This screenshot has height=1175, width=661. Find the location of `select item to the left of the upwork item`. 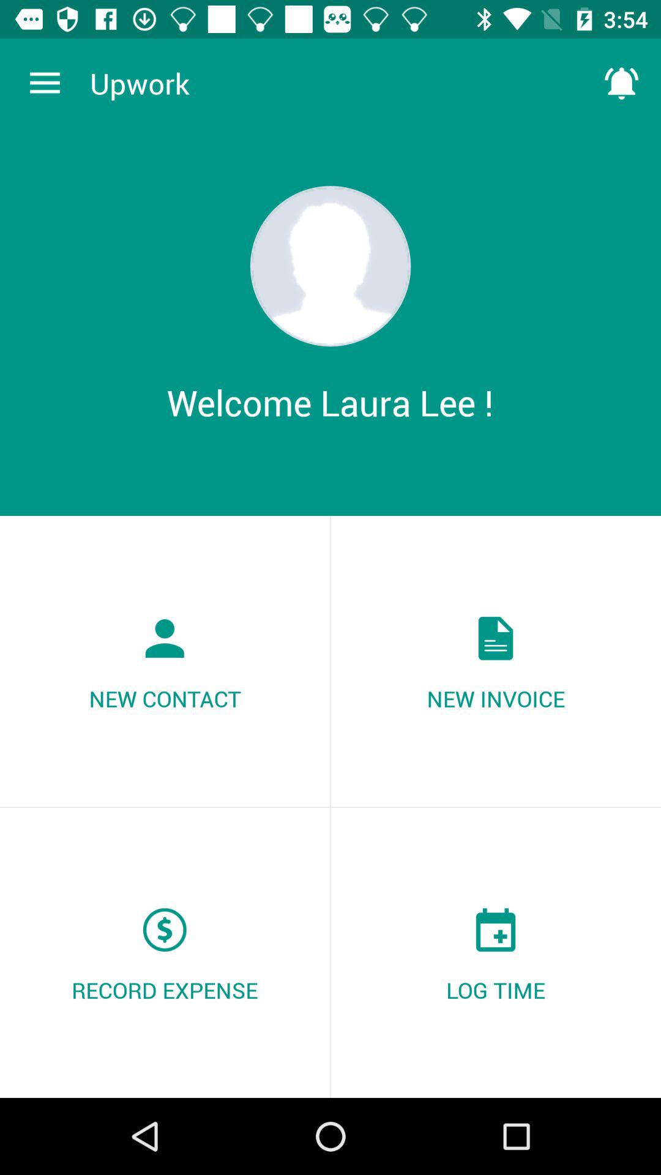

select item to the left of the upwork item is located at coordinates (45, 83).